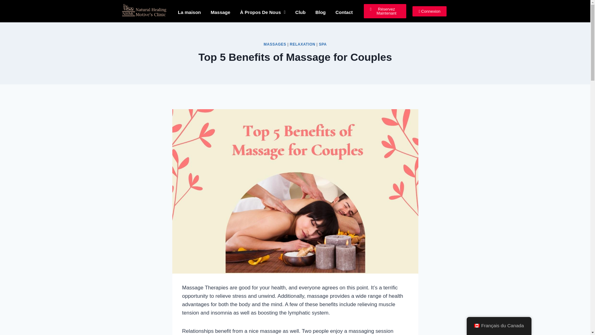 This screenshot has height=335, width=595. What do you see at coordinates (320, 12) in the screenshot?
I see `Blog` at bounding box center [320, 12].